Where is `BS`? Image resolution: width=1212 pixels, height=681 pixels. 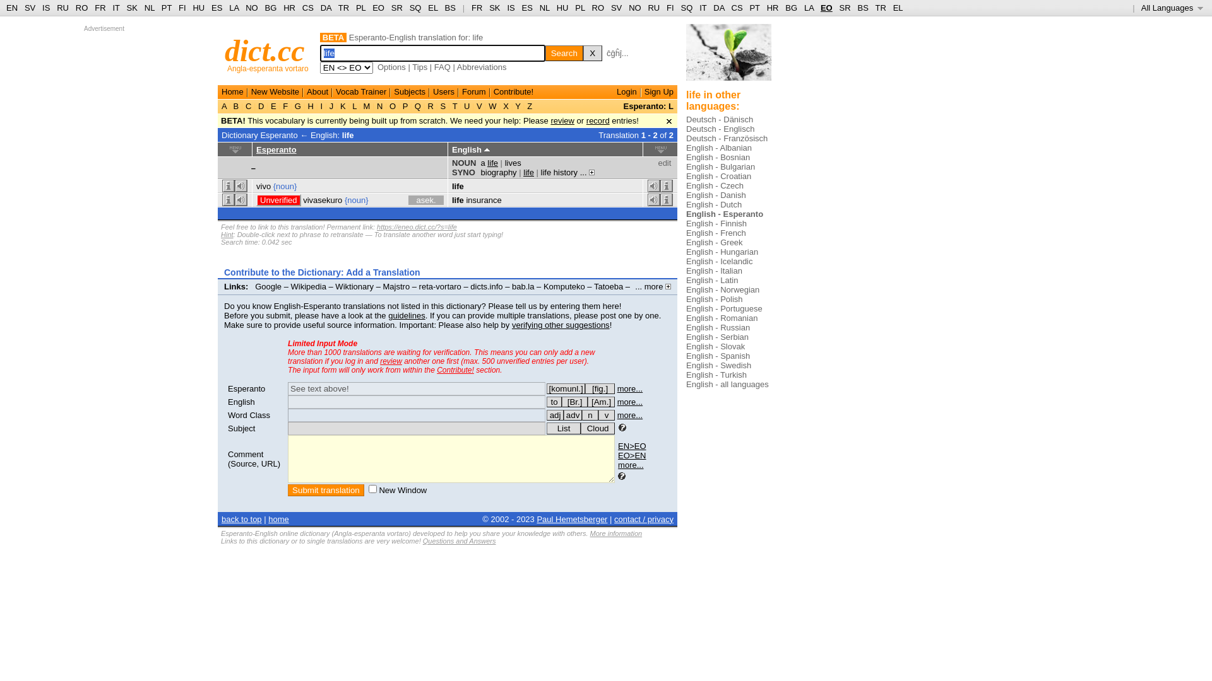 BS is located at coordinates (862, 8).